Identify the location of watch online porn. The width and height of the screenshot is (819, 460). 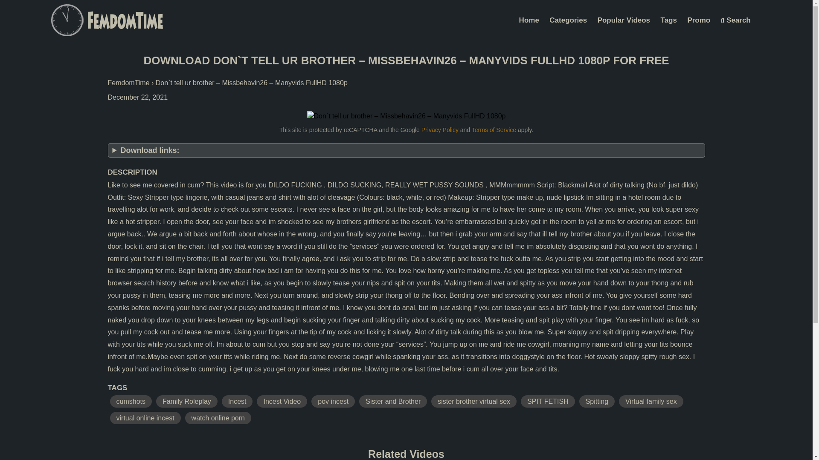
(218, 417).